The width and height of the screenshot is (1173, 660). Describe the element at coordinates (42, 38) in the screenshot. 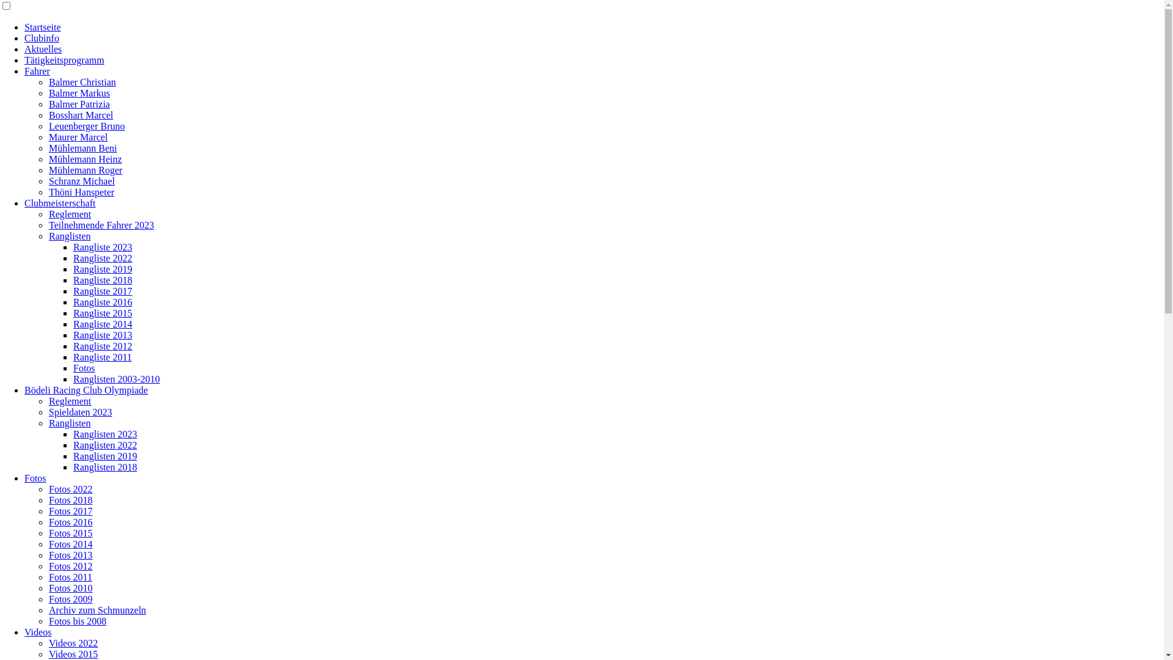

I see `Clubinfo` at that location.